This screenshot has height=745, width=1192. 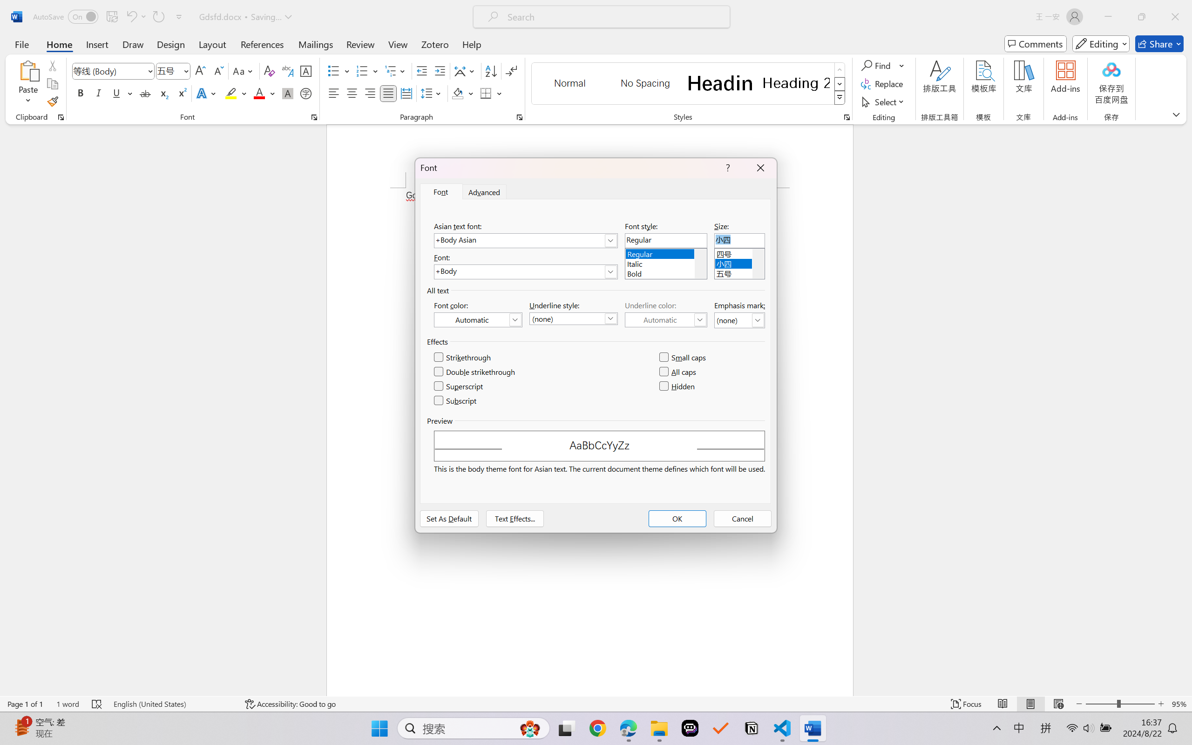 I want to click on Cancel, so click(x=742, y=518).